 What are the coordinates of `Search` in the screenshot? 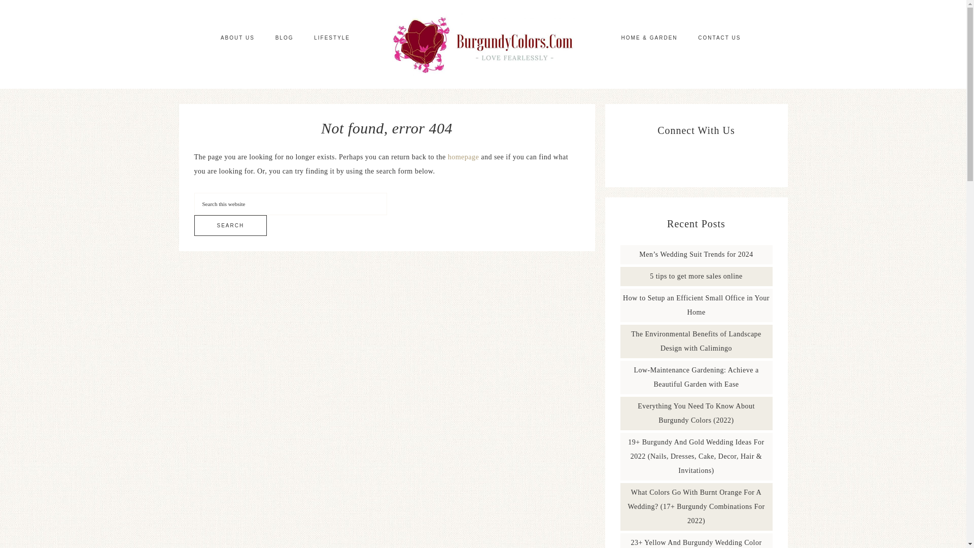 It's located at (230, 225).